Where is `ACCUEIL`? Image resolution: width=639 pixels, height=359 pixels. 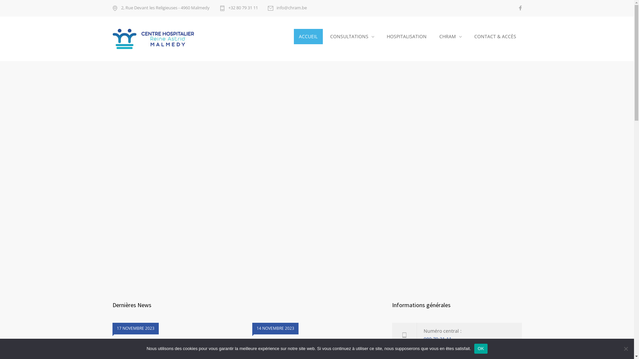
ACCUEIL is located at coordinates (308, 37).